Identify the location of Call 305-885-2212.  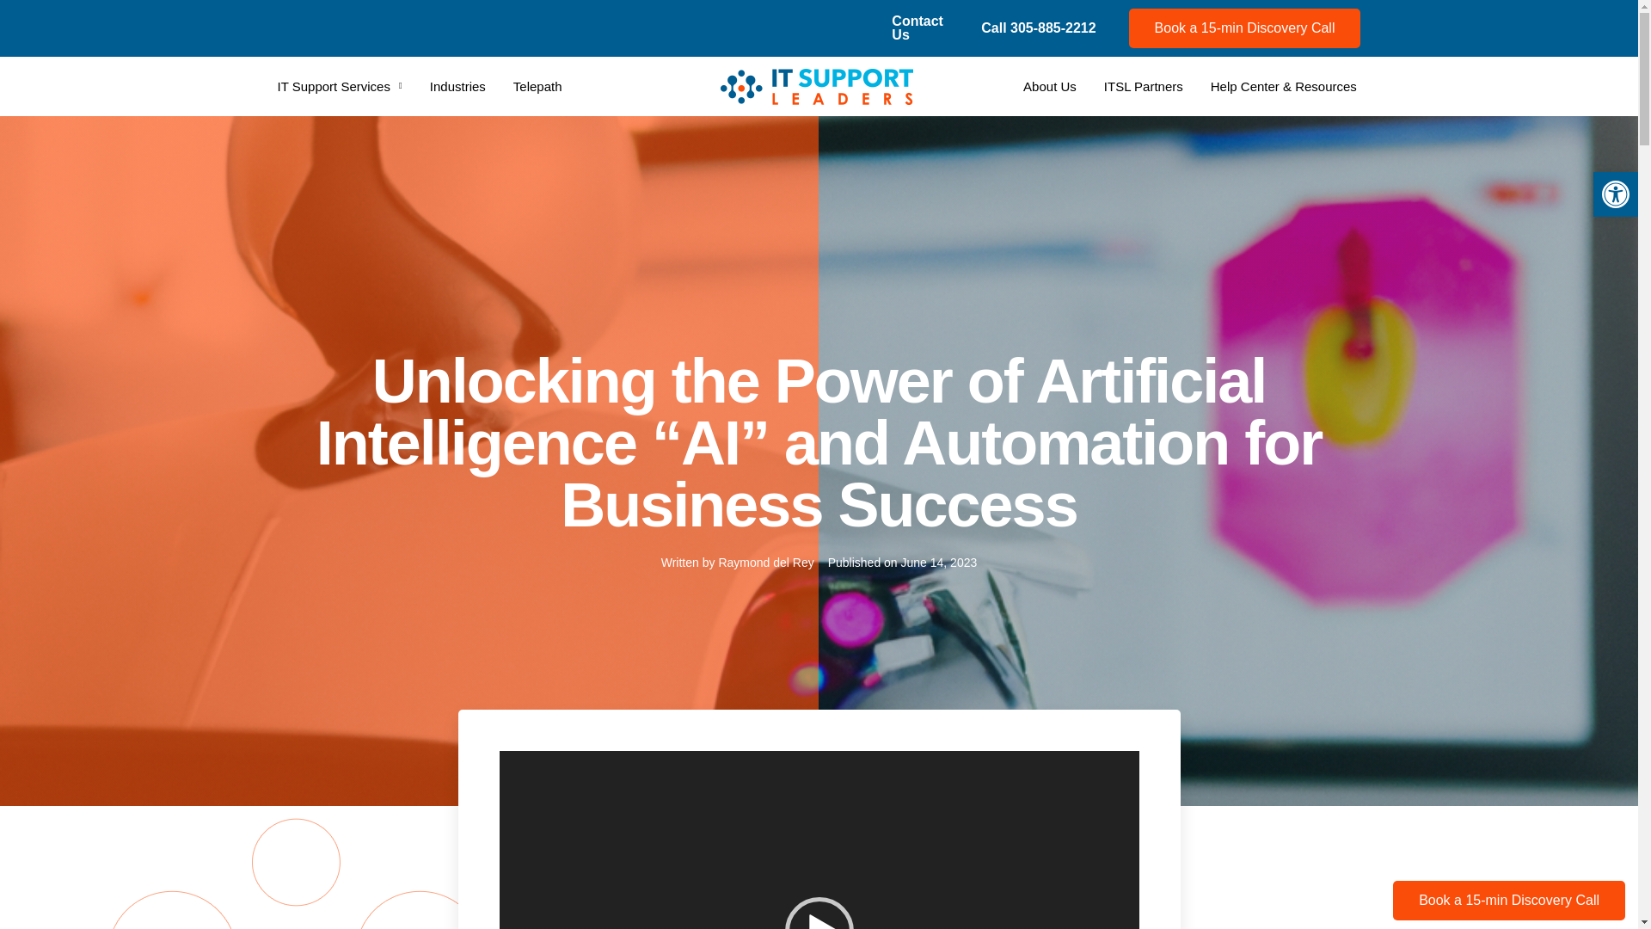
(1038, 28).